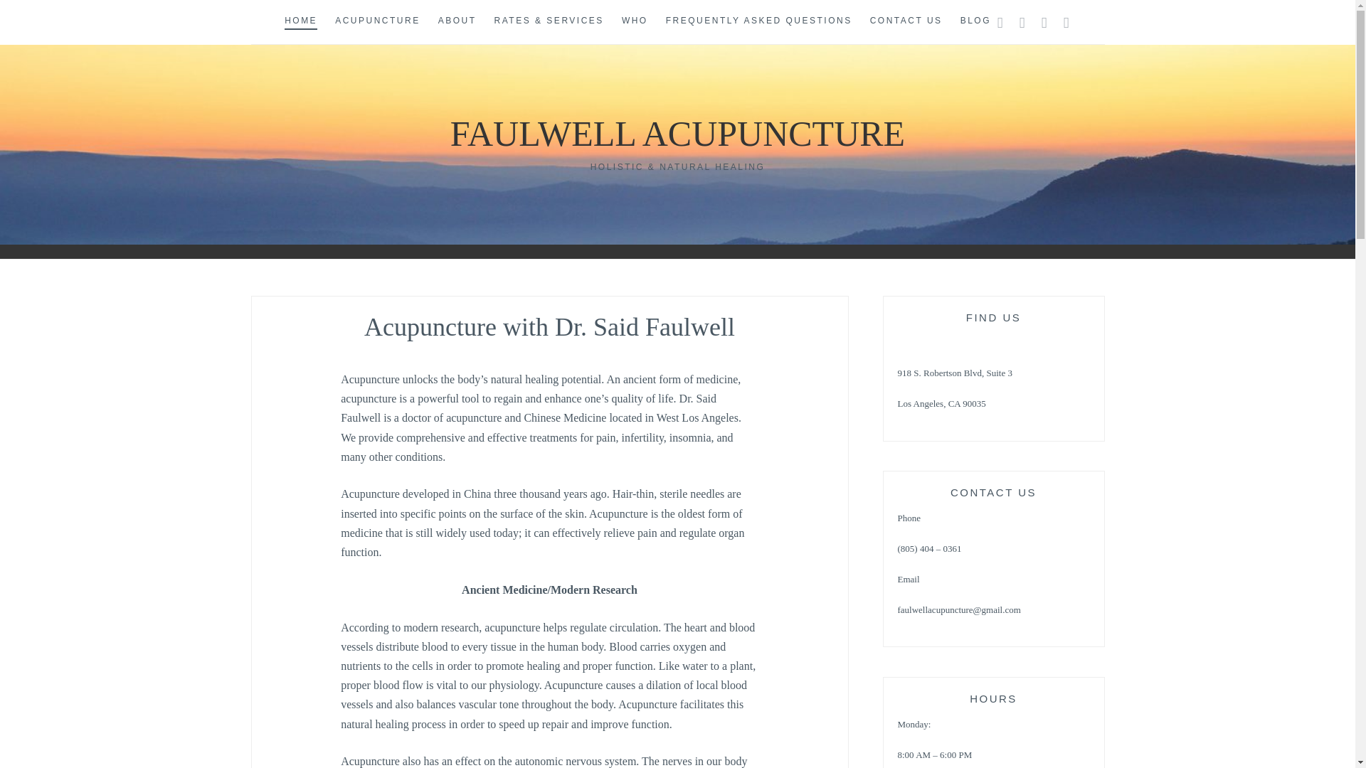  I want to click on HOME, so click(300, 21).